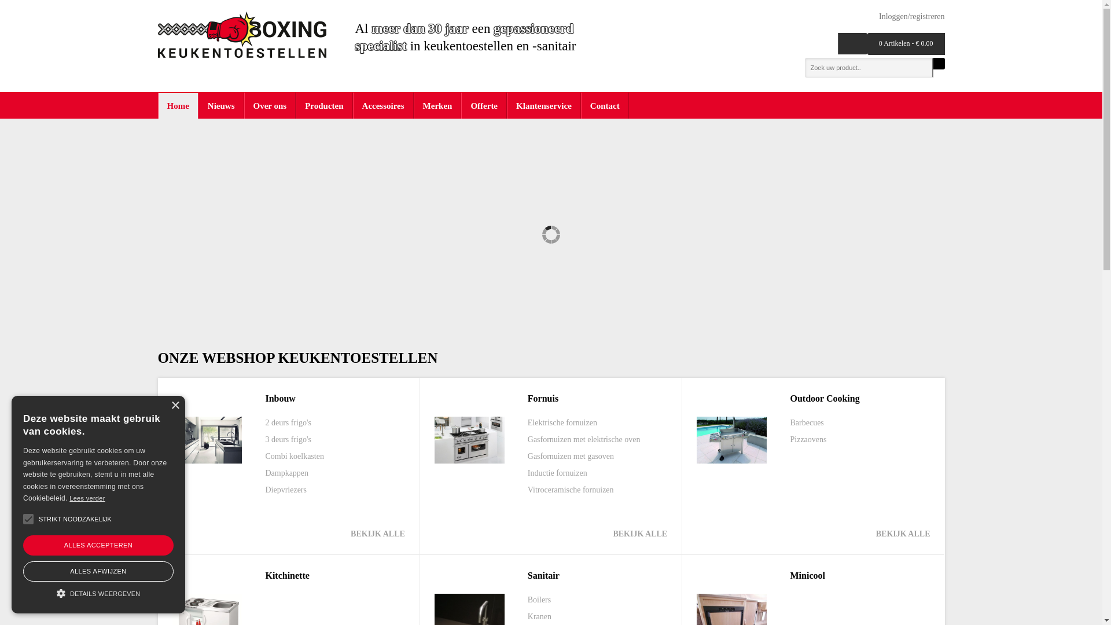  Describe the element at coordinates (543, 398) in the screenshot. I see `Fornuis` at that location.